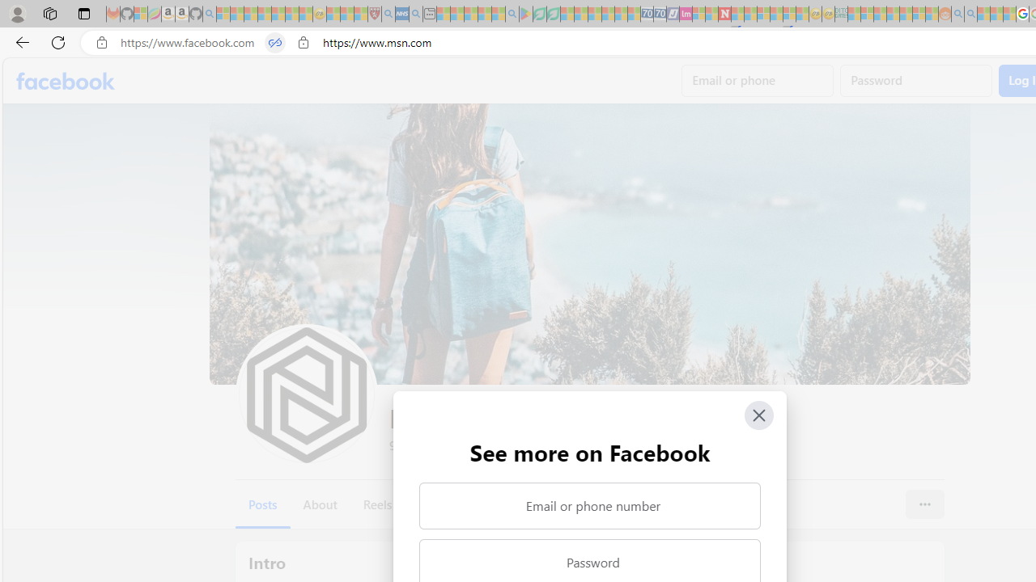 This screenshot has height=582, width=1036. What do you see at coordinates (429, 15) in the screenshot?
I see `New tab - Sleeping` at bounding box center [429, 15].